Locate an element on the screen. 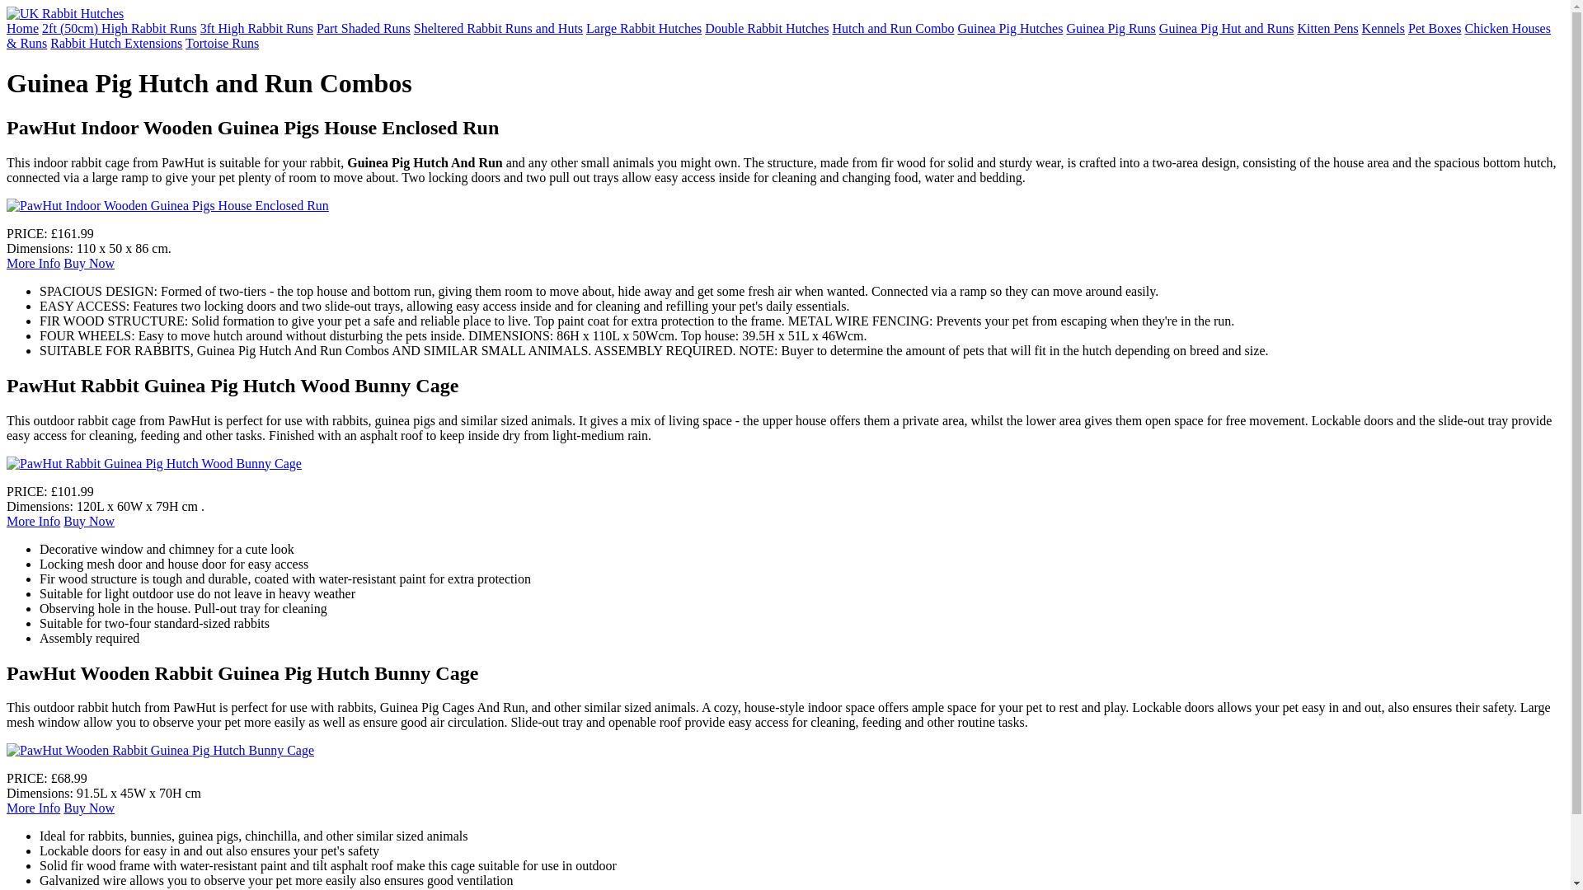  More Info is located at coordinates (33, 264).